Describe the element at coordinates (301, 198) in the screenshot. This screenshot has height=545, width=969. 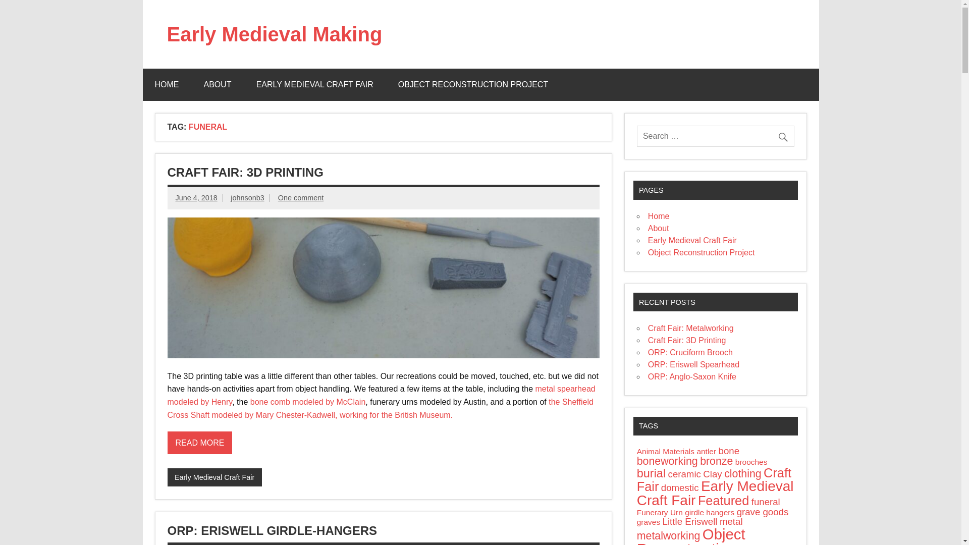
I see `One comment` at that location.